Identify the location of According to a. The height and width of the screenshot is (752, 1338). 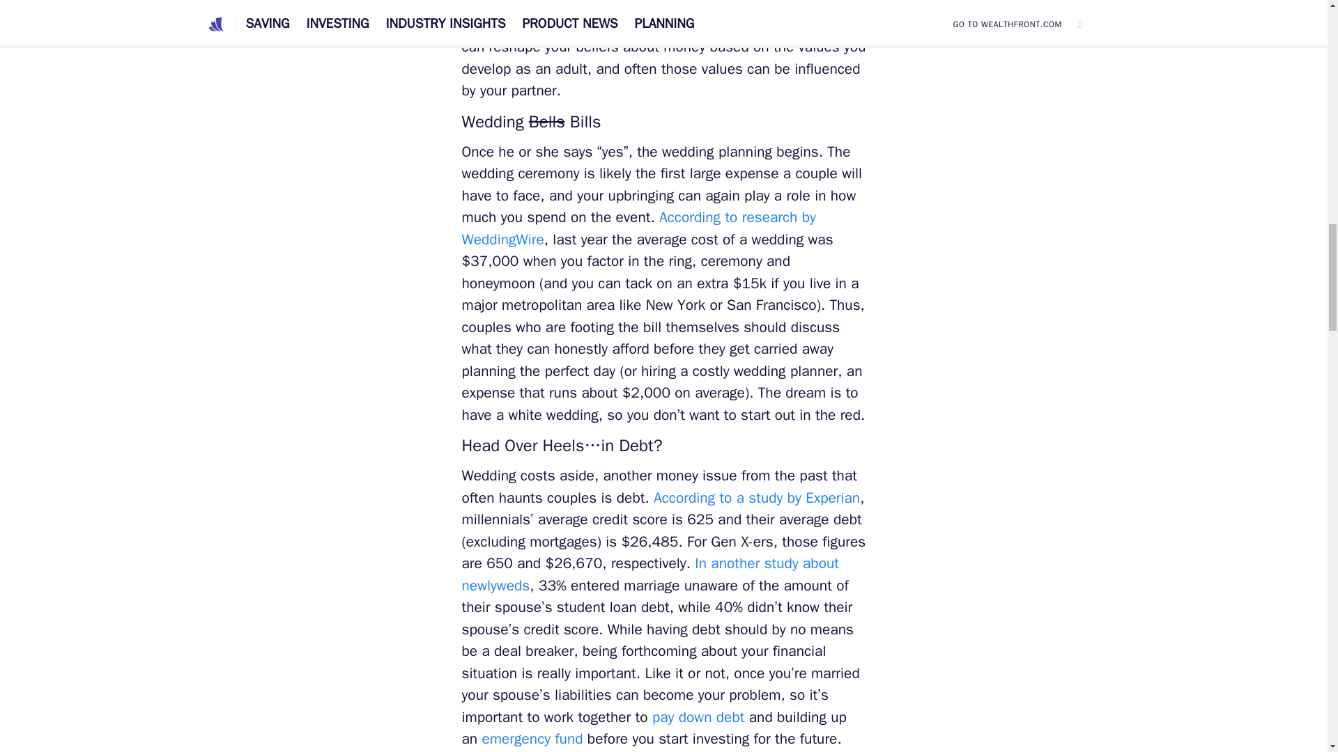
(701, 497).